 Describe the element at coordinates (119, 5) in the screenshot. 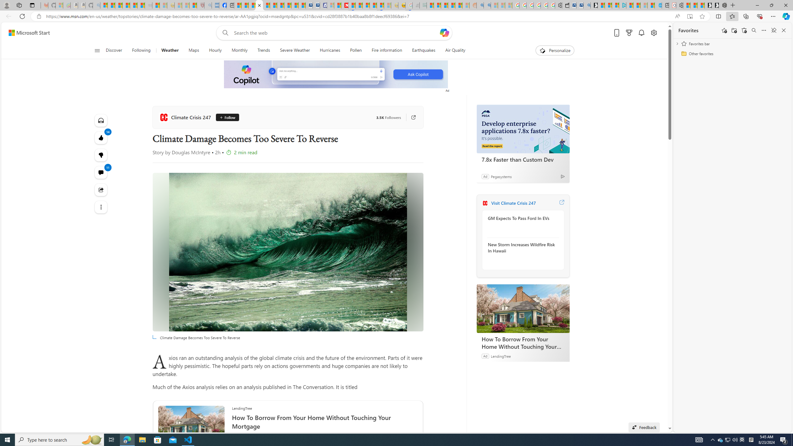

I see `The Weather Channel - MSN` at that location.